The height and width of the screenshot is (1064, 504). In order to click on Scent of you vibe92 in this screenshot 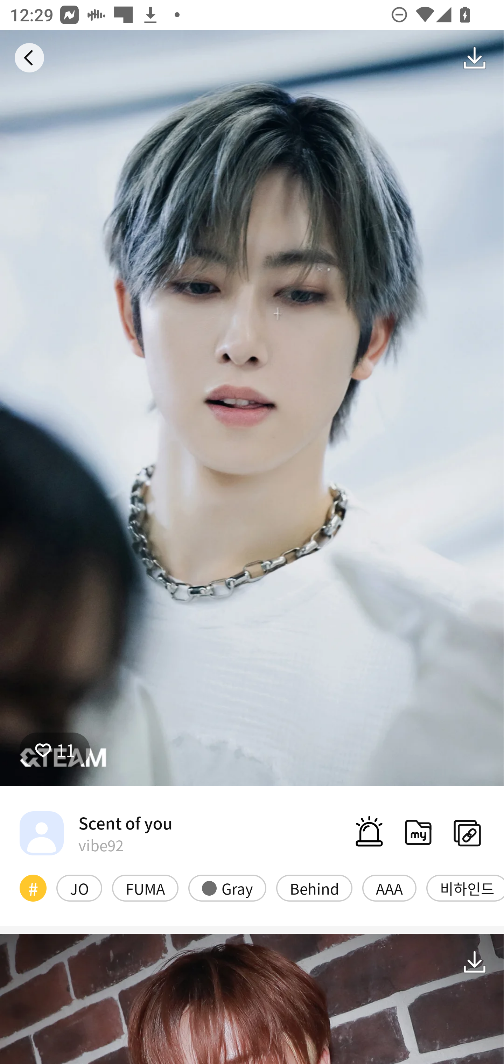, I will do `click(96, 833)`.